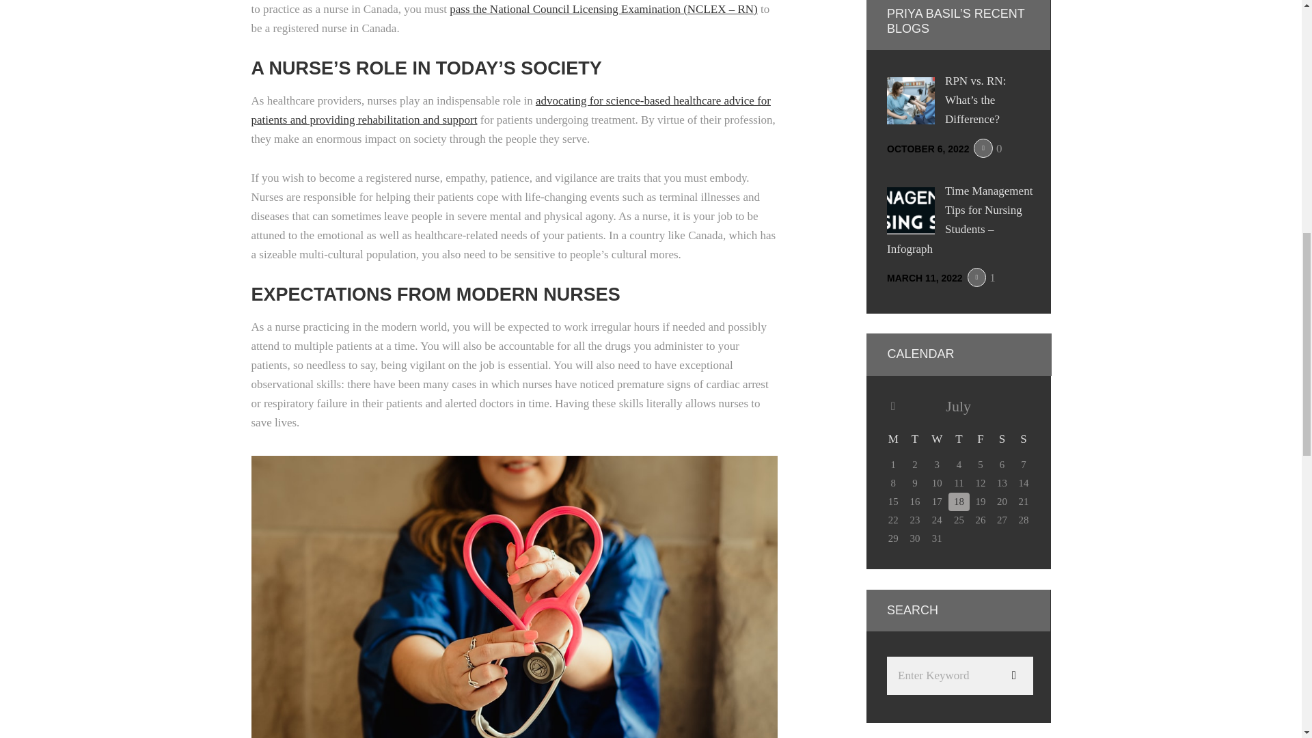  I want to click on Tuesday, so click(914, 439).